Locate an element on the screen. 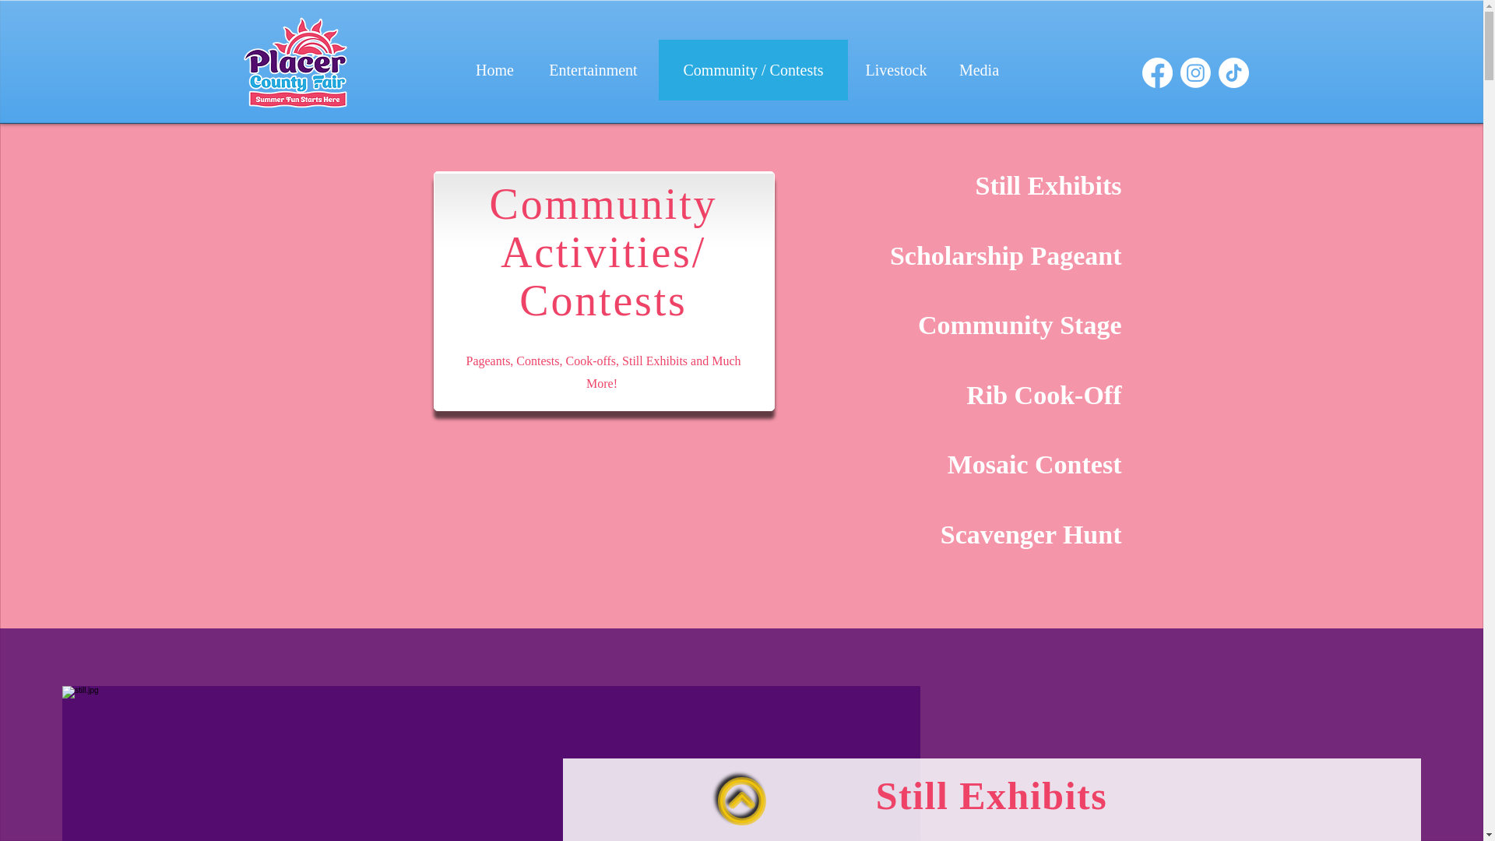  Scholarship Pageant is located at coordinates (997, 255).